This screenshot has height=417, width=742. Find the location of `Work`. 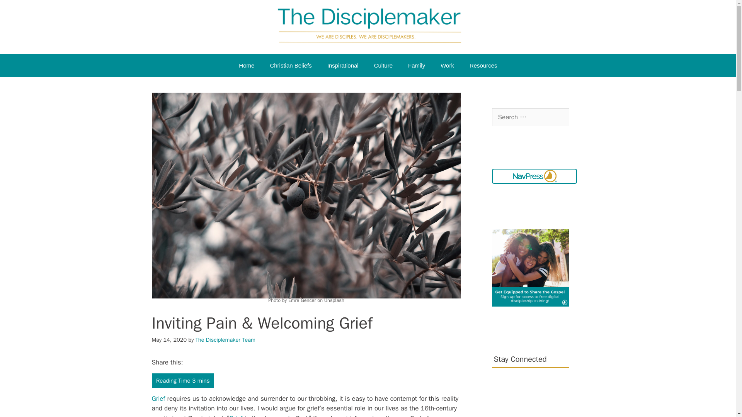

Work is located at coordinates (447, 66).